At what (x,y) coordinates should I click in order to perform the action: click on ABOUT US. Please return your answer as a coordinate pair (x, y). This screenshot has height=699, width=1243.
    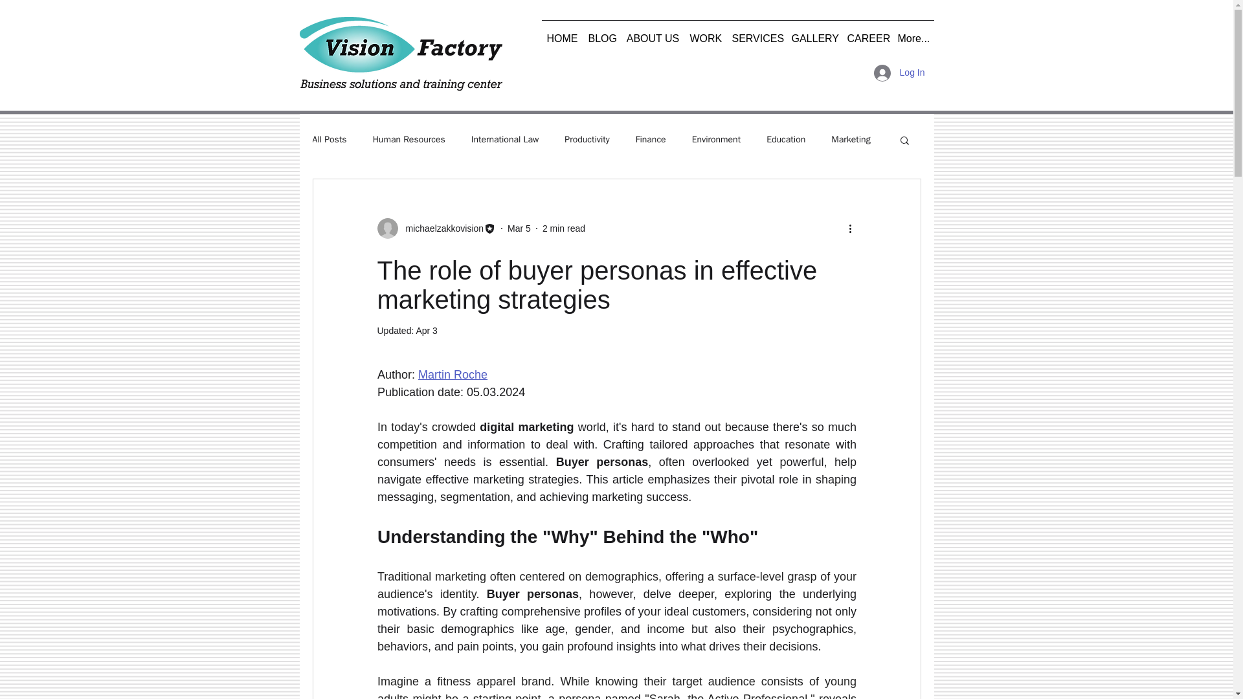
    Looking at the image, I should click on (653, 33).